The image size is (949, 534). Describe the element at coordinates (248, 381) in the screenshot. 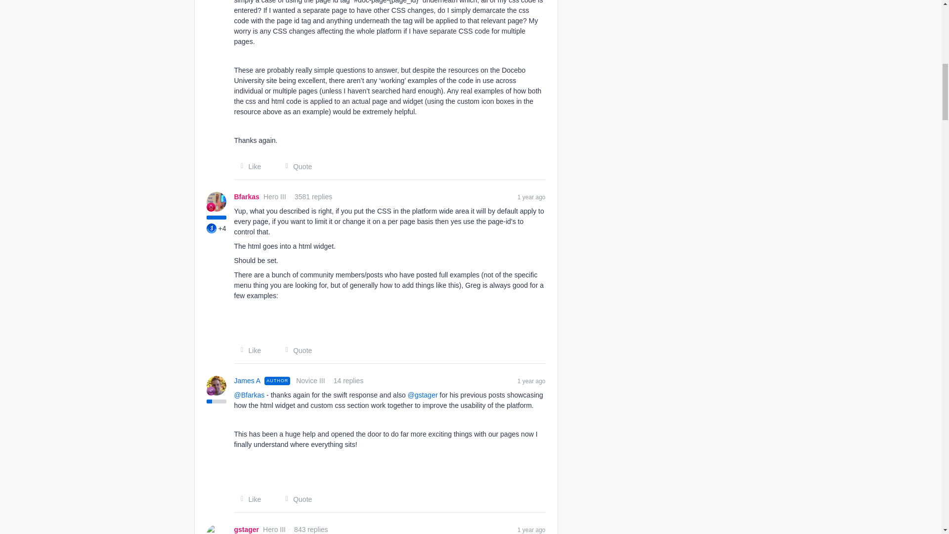

I see `James A` at that location.